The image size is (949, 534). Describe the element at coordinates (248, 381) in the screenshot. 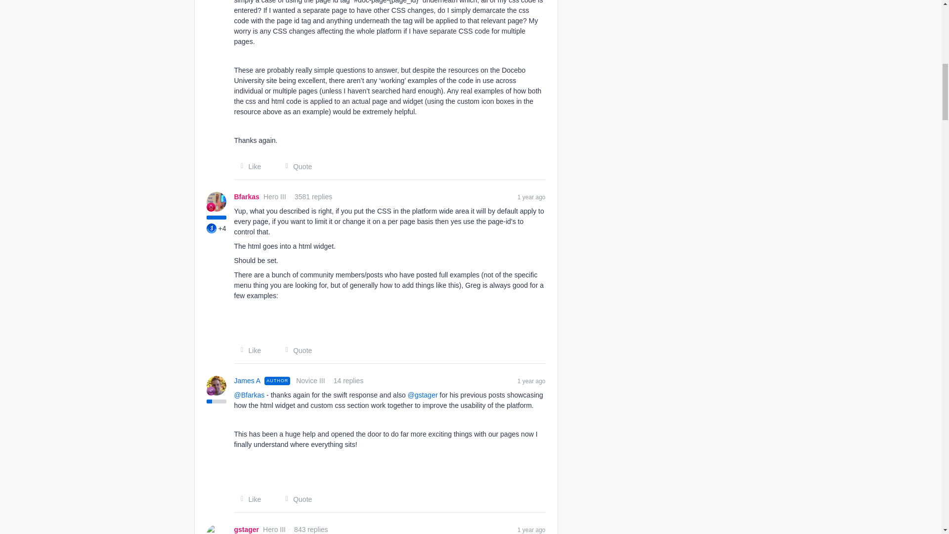

I see `James A` at that location.